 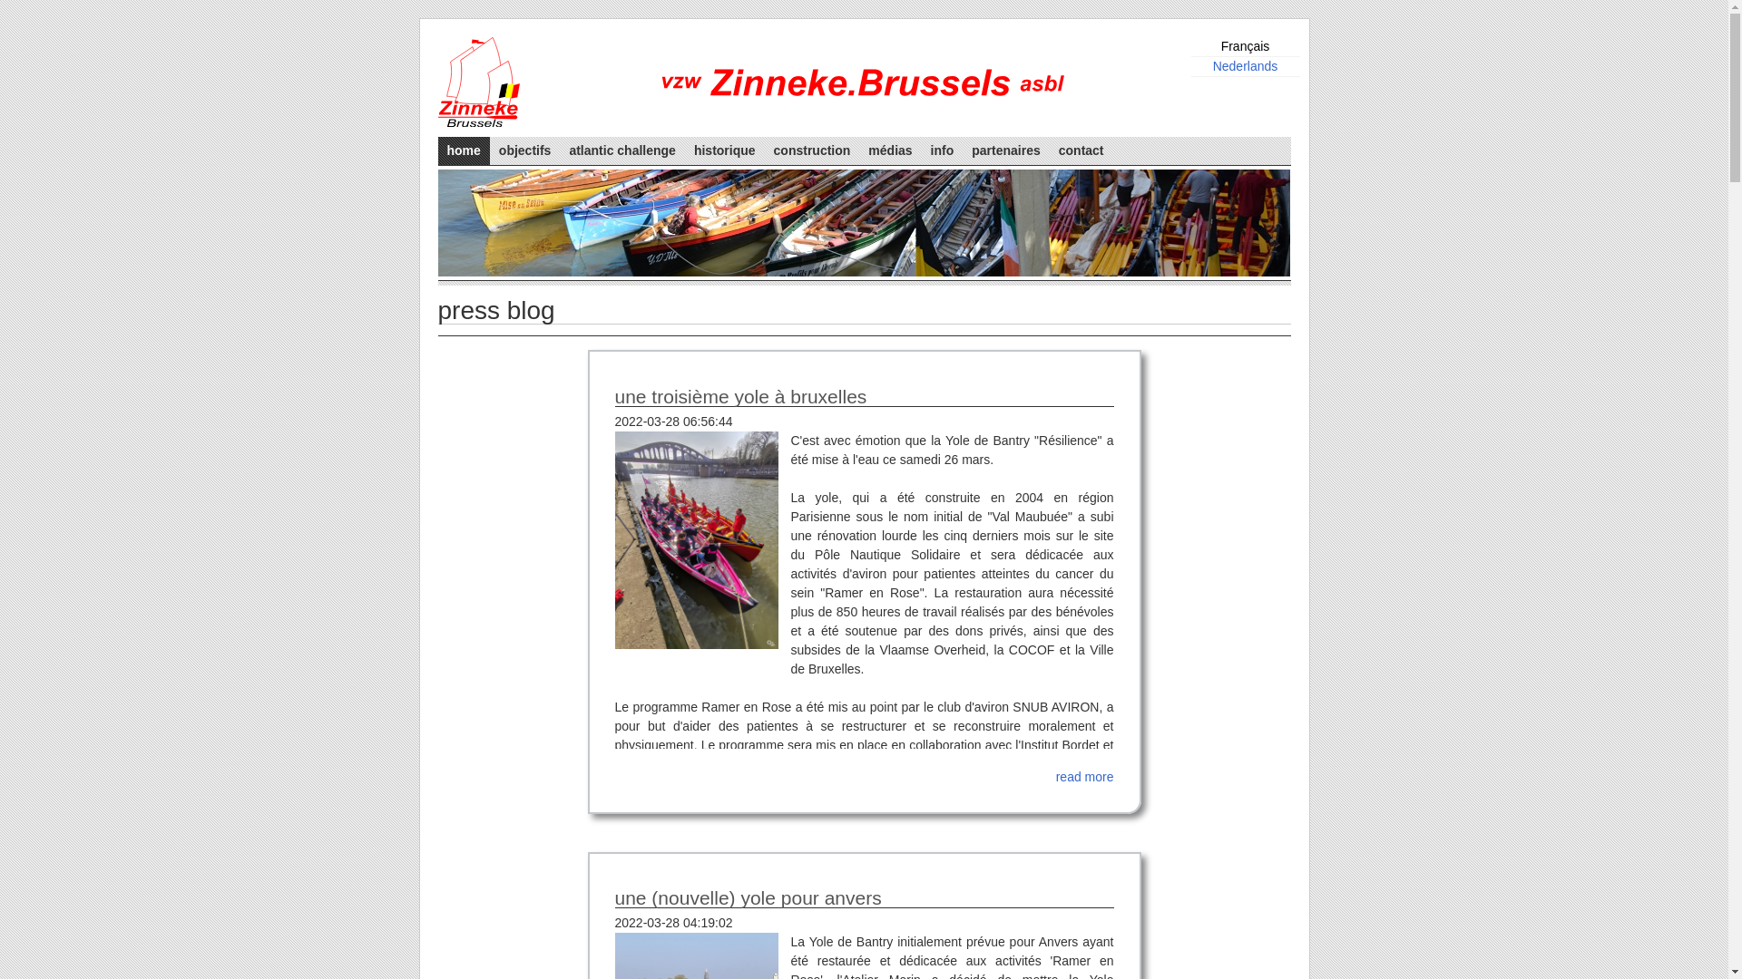 What do you see at coordinates (463, 150) in the screenshot?
I see `home` at bounding box center [463, 150].